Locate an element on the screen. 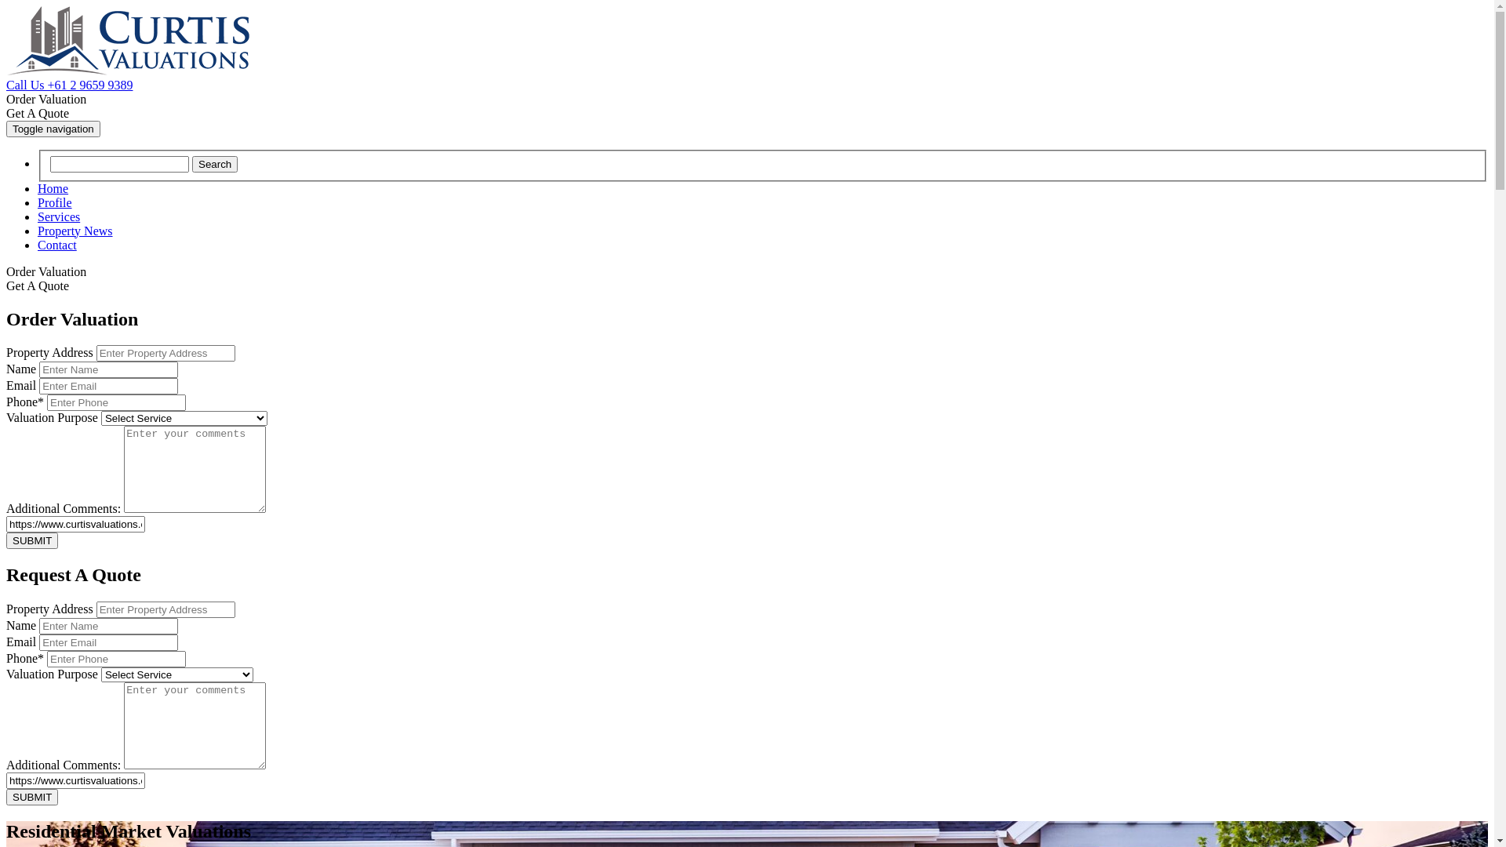 The image size is (1506, 847). Services is located at coordinates (59, 216).